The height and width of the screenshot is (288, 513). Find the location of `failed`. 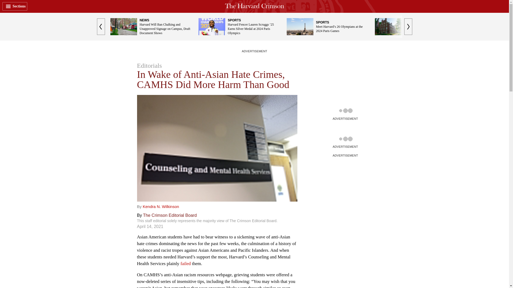

failed is located at coordinates (185, 263).